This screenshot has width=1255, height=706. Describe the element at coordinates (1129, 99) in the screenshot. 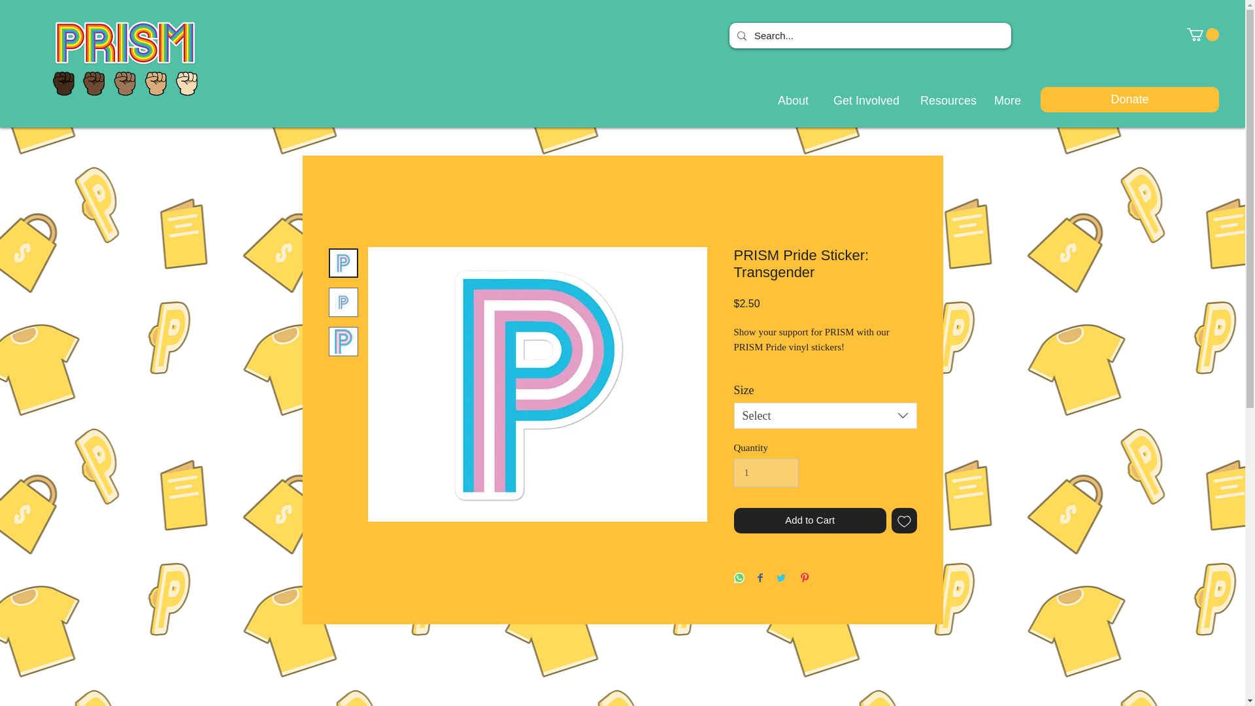

I see `Donate` at that location.